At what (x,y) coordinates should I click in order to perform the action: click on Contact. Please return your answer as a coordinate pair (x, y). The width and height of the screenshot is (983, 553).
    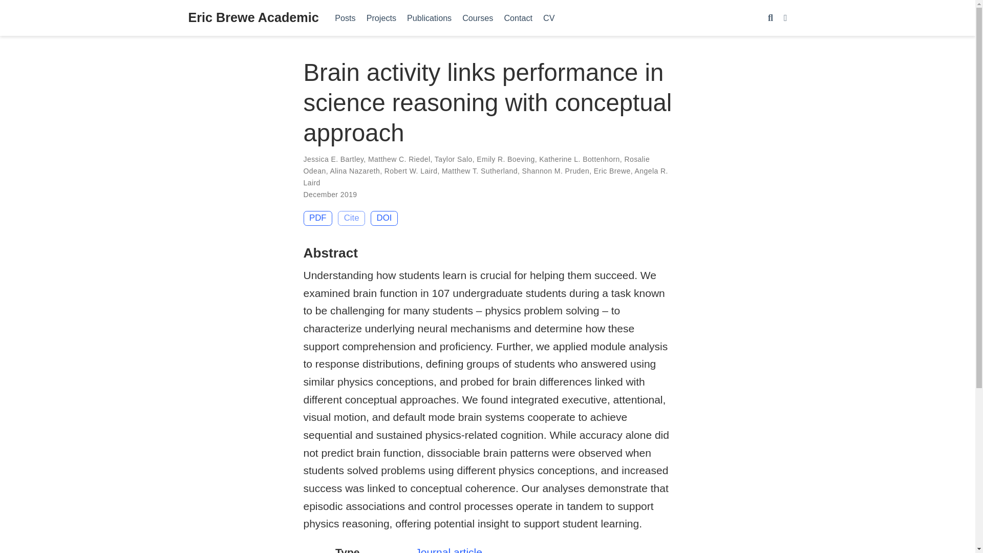
    Looking at the image, I should click on (518, 17).